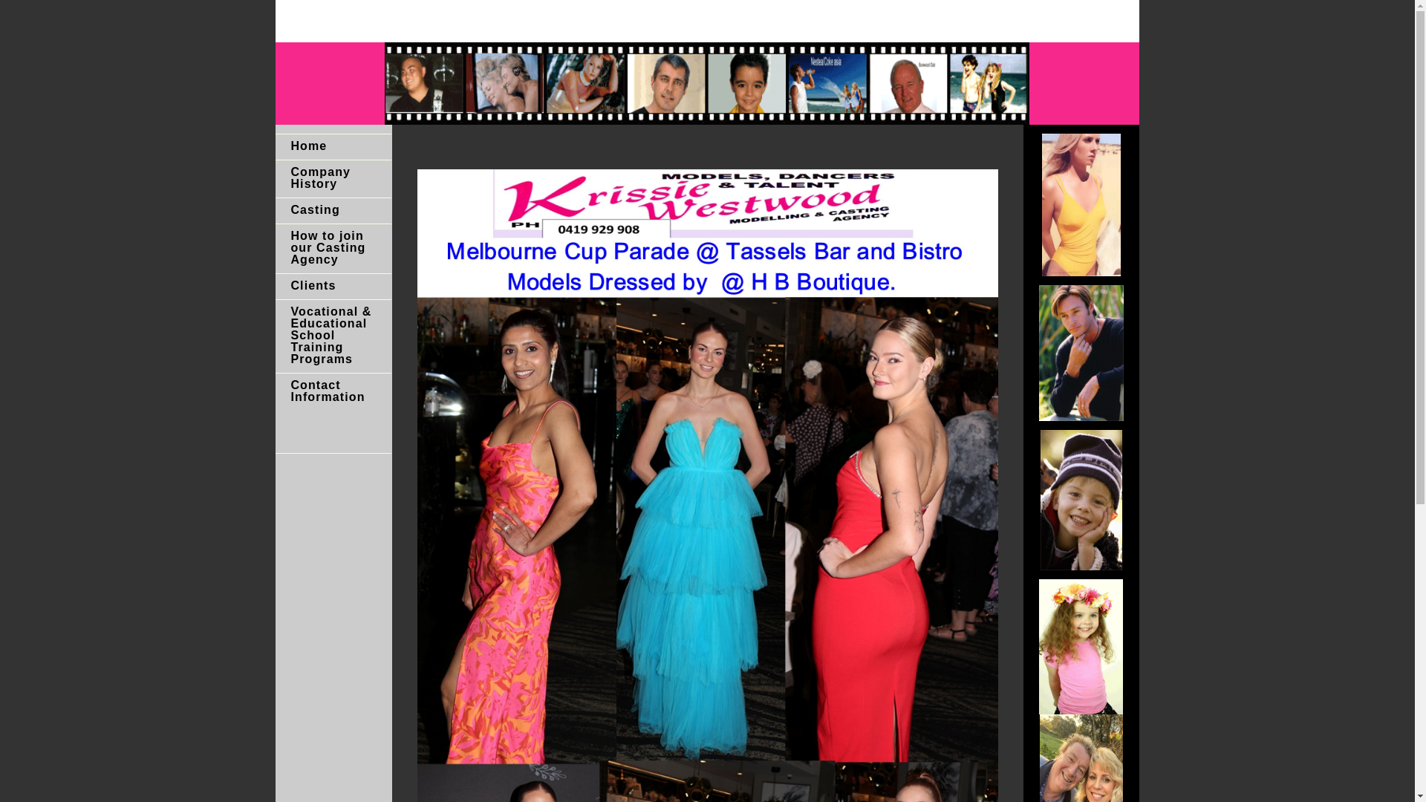  What do you see at coordinates (333, 211) in the screenshot?
I see `Casting` at bounding box center [333, 211].